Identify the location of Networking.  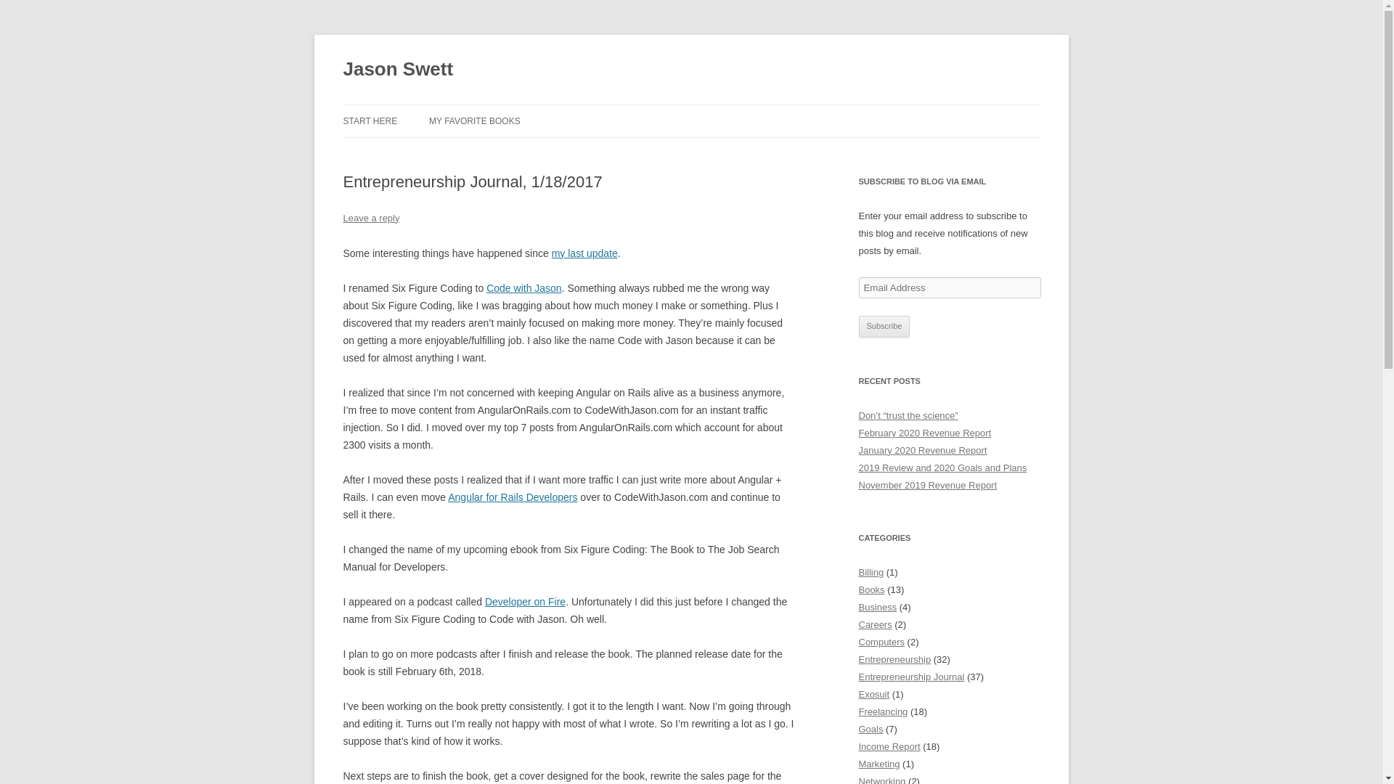
(881, 780).